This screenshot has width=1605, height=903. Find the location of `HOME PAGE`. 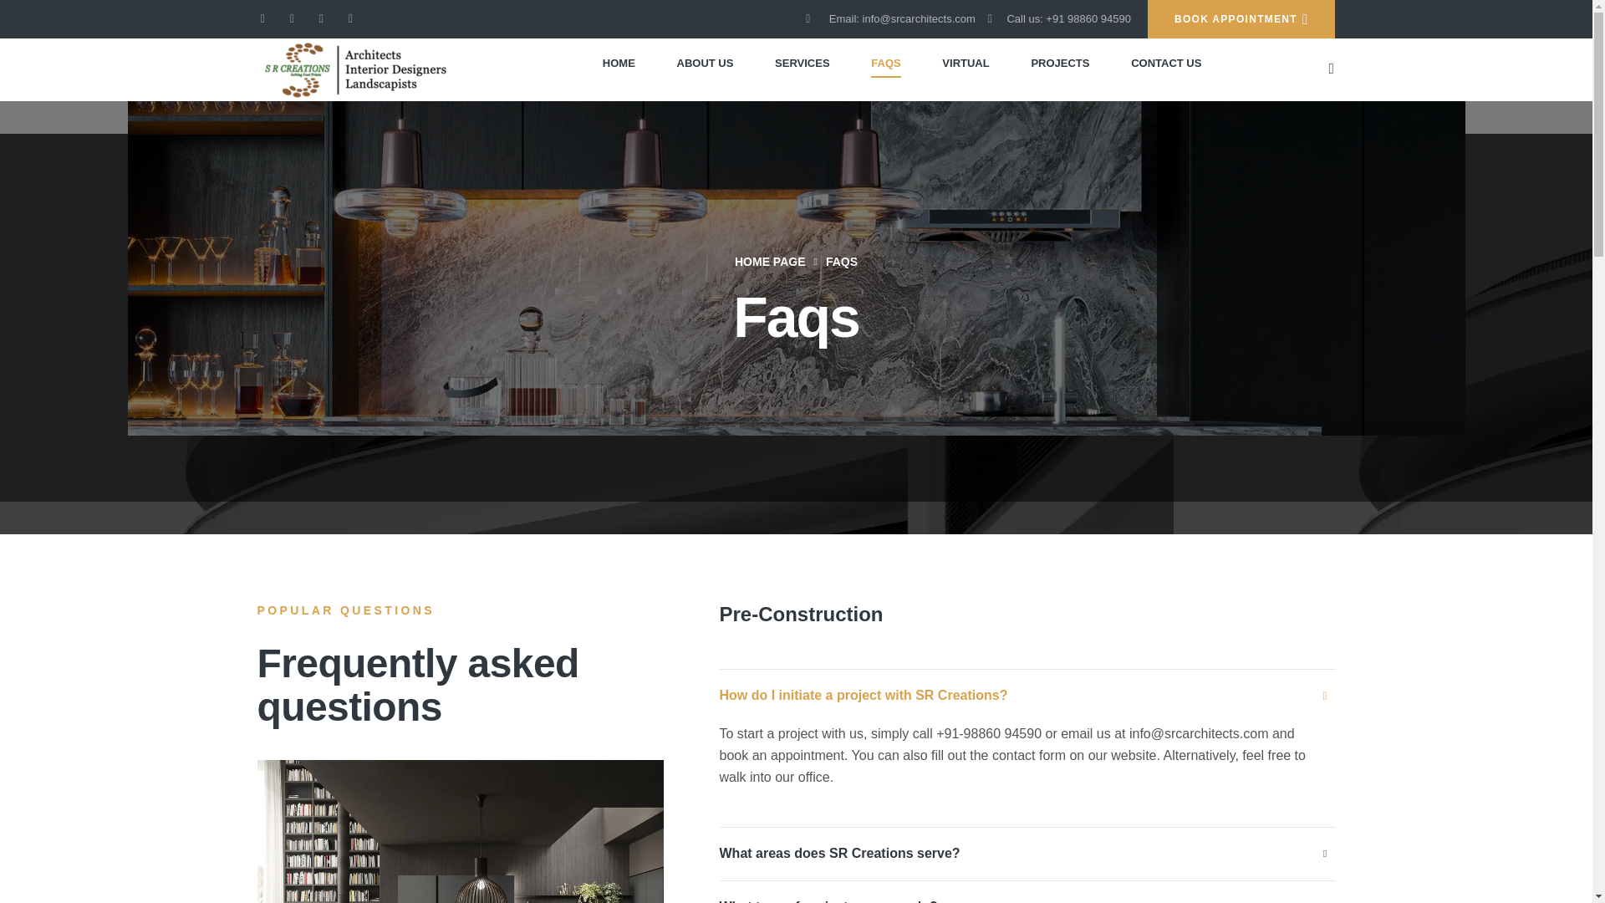

HOME PAGE is located at coordinates (770, 261).